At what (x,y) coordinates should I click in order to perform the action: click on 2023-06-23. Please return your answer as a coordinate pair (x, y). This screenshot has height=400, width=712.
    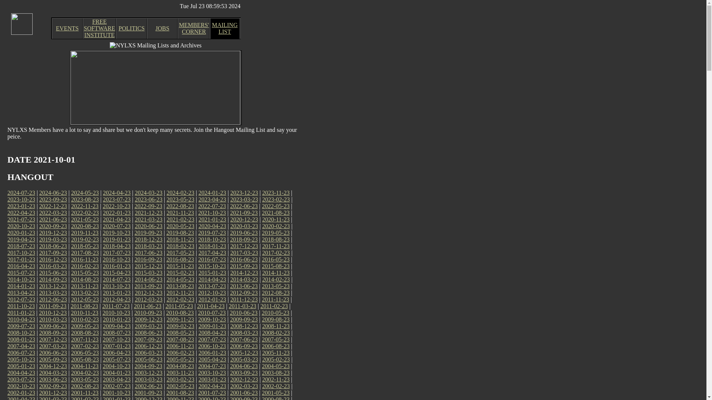
    Looking at the image, I should click on (148, 199).